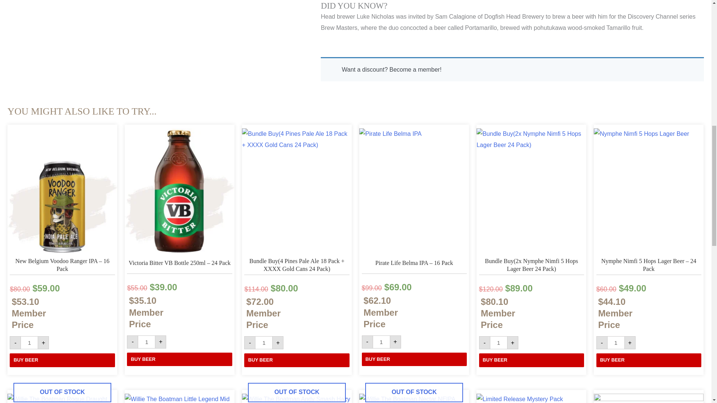  Describe the element at coordinates (381, 342) in the screenshot. I see `Qty` at that location.